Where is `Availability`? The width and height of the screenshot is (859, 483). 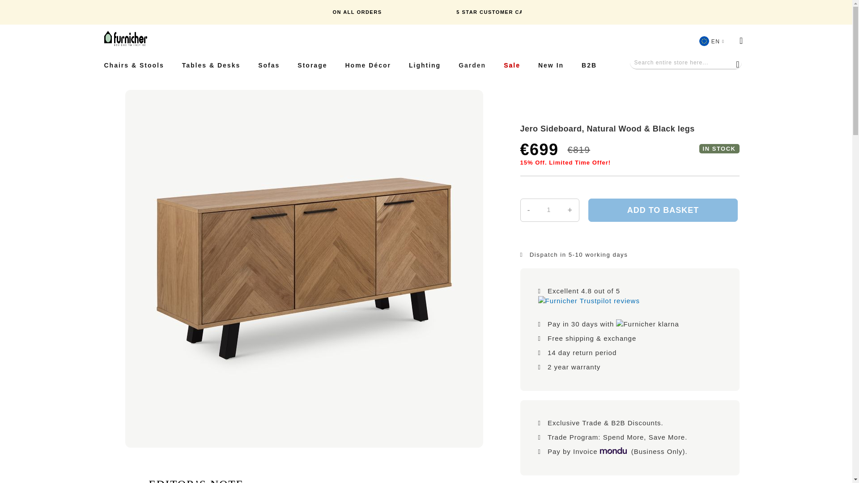 Availability is located at coordinates (719, 148).